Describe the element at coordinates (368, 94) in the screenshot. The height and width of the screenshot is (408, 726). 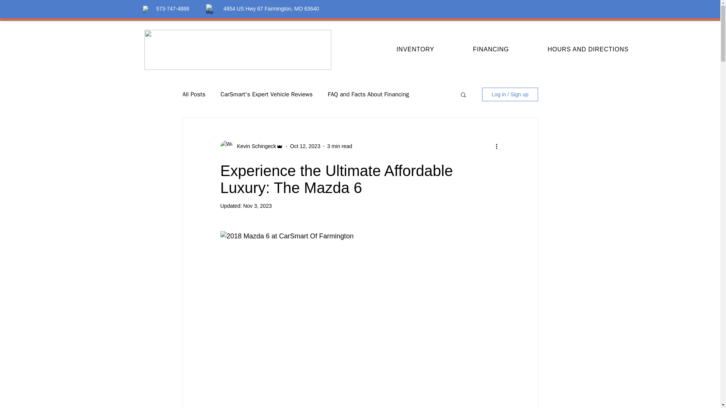
I see `FAQ and Facts About Financing` at that location.